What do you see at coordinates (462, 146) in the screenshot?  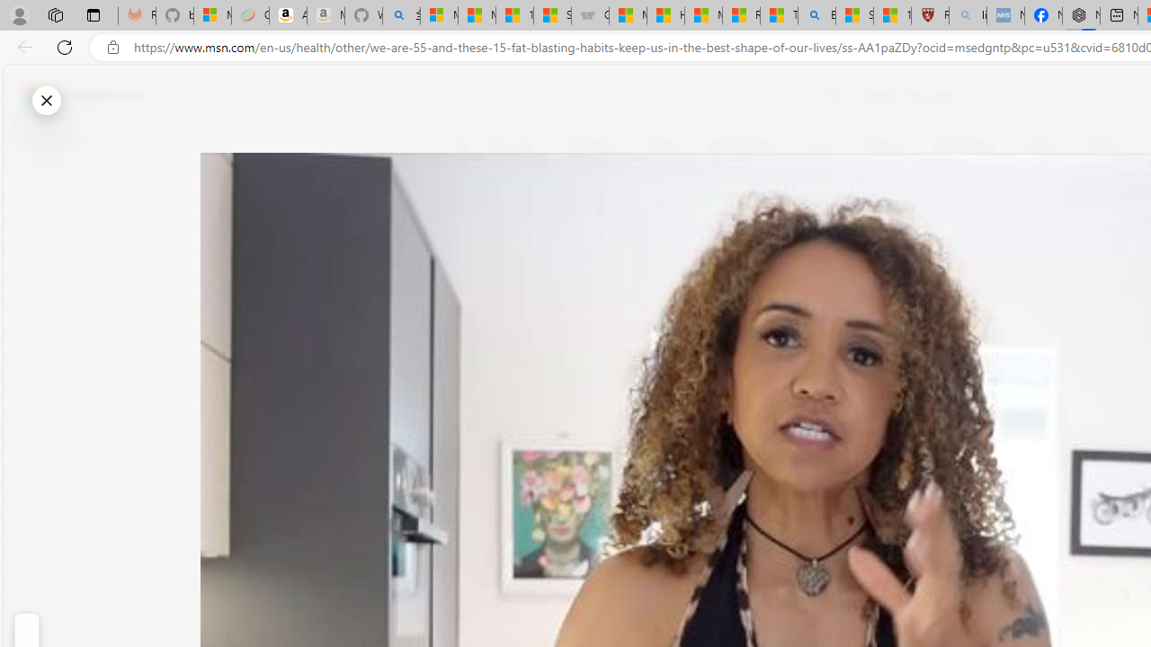 I see `Class: button-glyph` at bounding box center [462, 146].